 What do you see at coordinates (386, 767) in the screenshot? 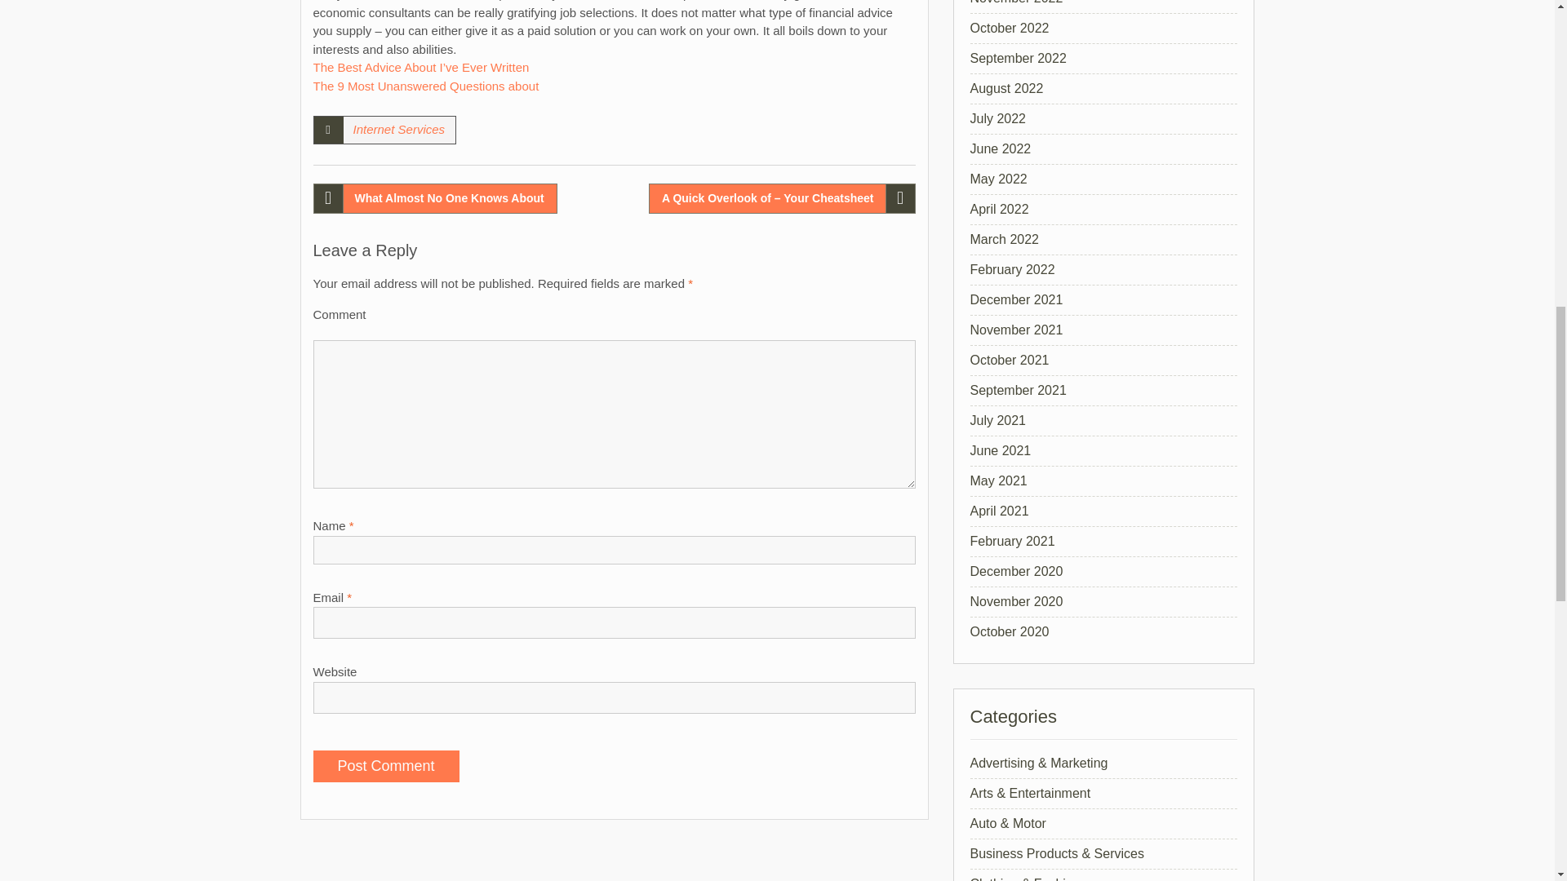
I see `Post Comment` at bounding box center [386, 767].